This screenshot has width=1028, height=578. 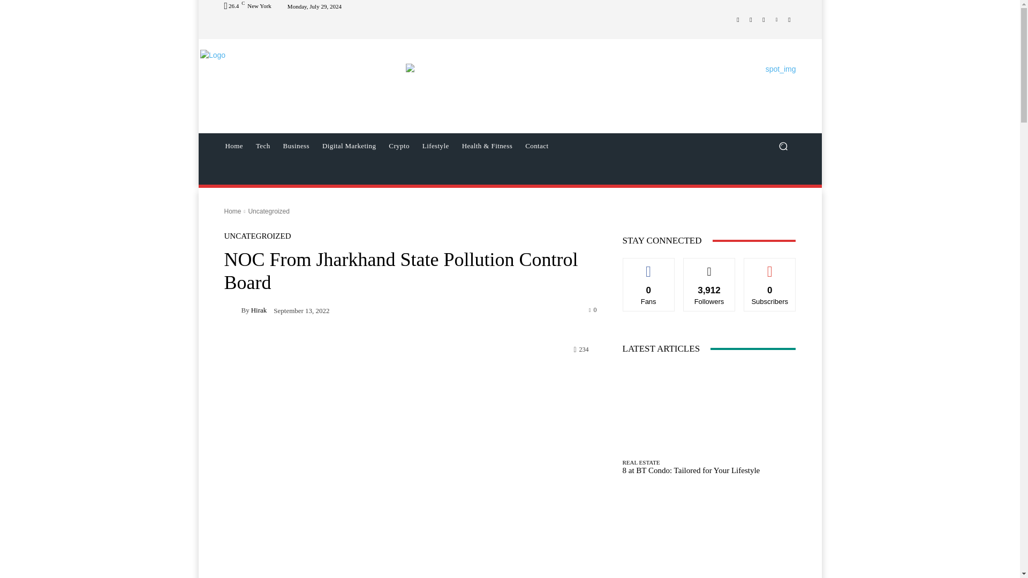 I want to click on Digital Marketing, so click(x=349, y=146).